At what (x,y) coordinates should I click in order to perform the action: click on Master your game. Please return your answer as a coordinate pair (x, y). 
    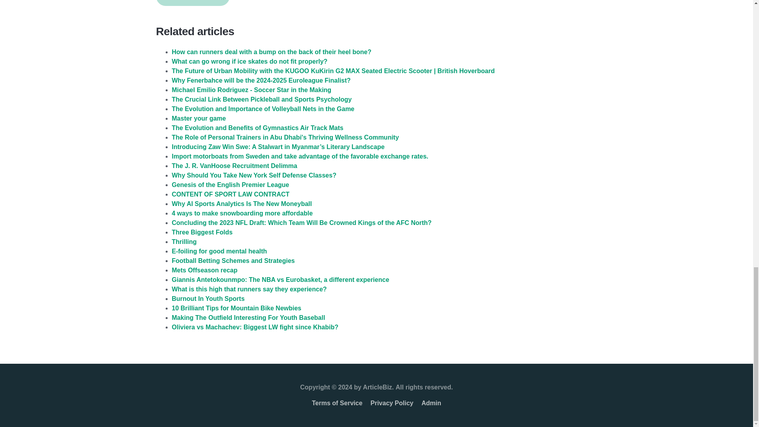
    Looking at the image, I should click on (198, 118).